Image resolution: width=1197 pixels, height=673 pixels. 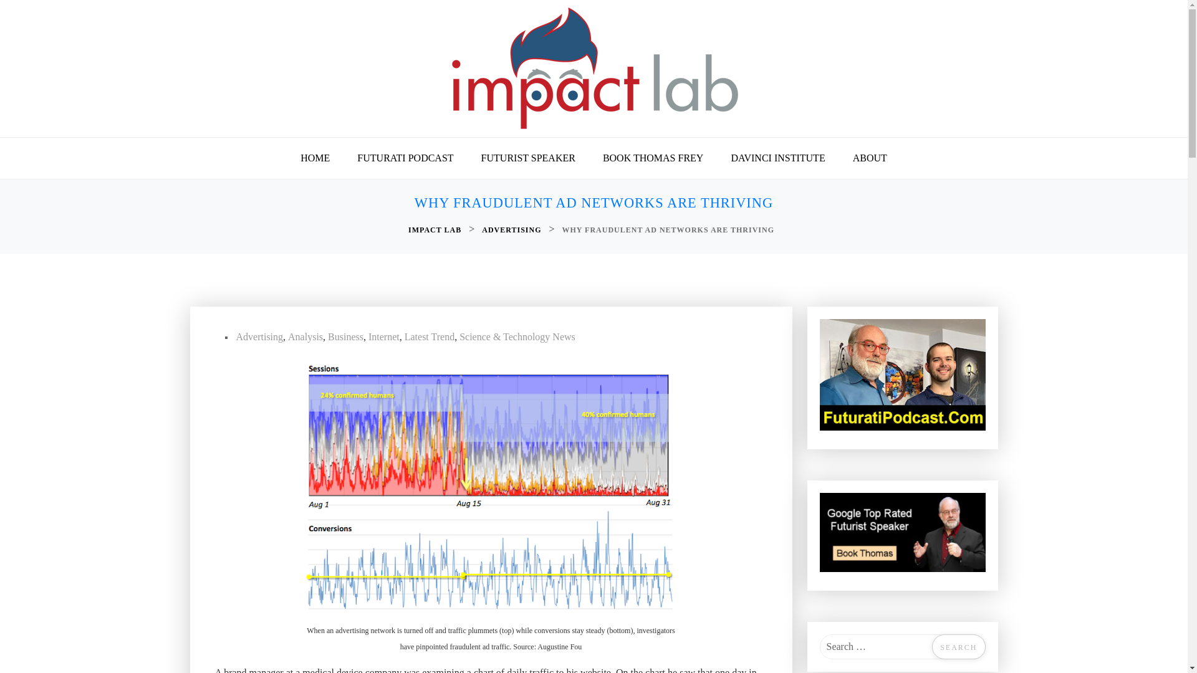 I want to click on Analysis, so click(x=305, y=337).